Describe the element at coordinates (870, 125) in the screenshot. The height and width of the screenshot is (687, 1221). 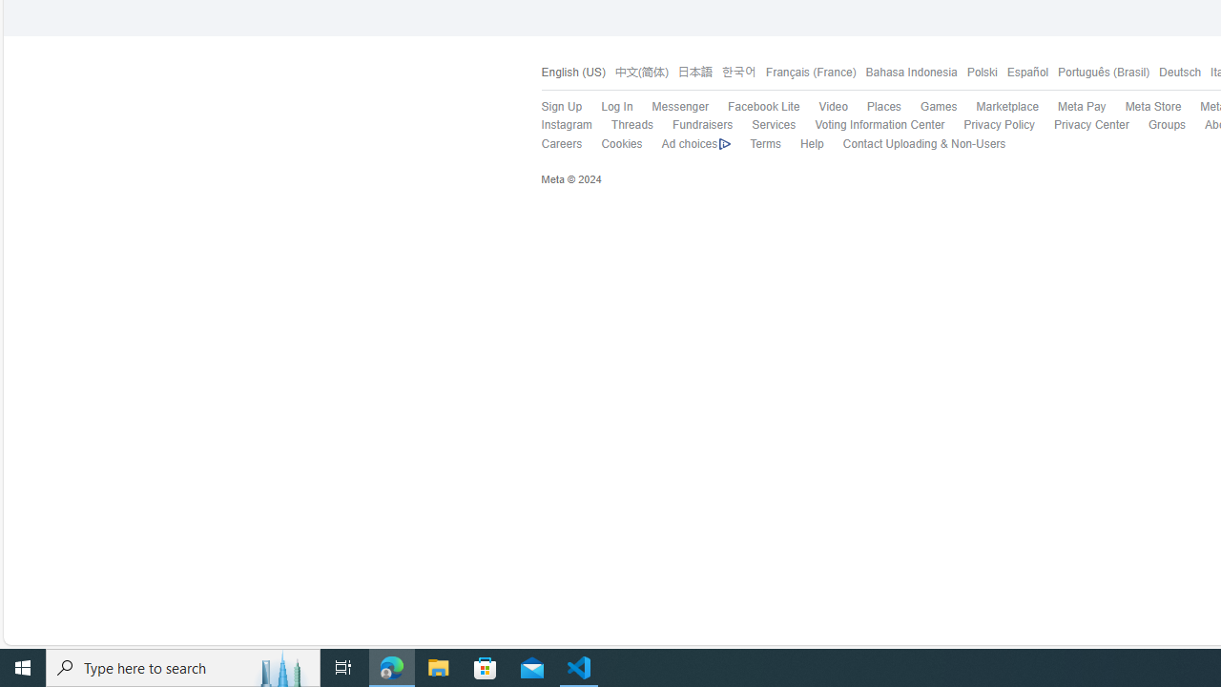
I see `Voting Information Center` at that location.